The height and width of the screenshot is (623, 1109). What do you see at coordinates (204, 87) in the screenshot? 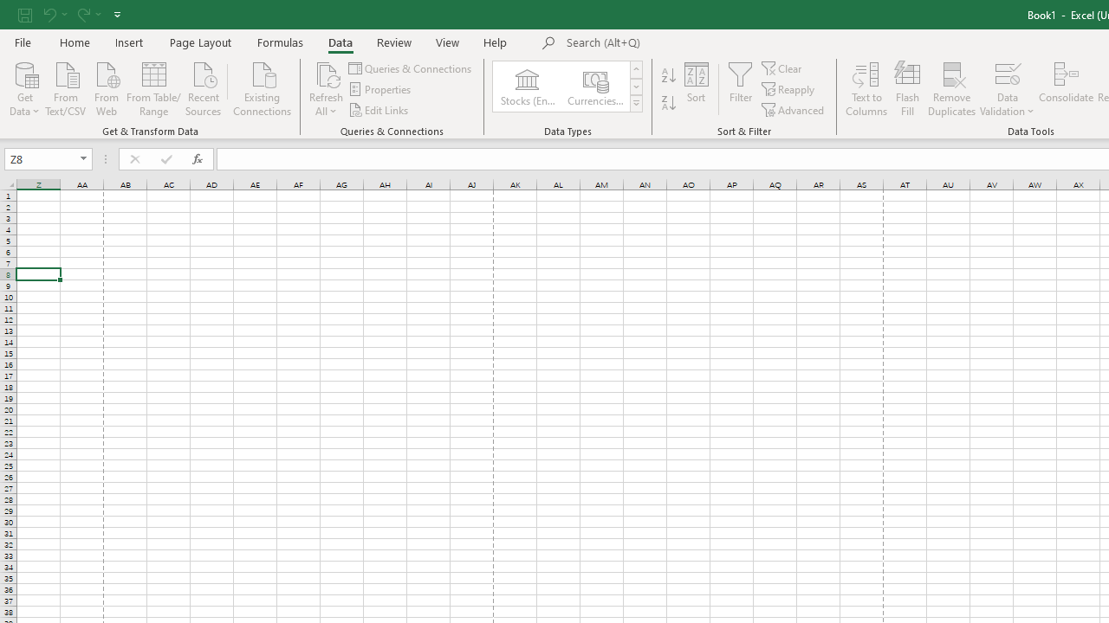
I see `Recent Sources` at bounding box center [204, 87].